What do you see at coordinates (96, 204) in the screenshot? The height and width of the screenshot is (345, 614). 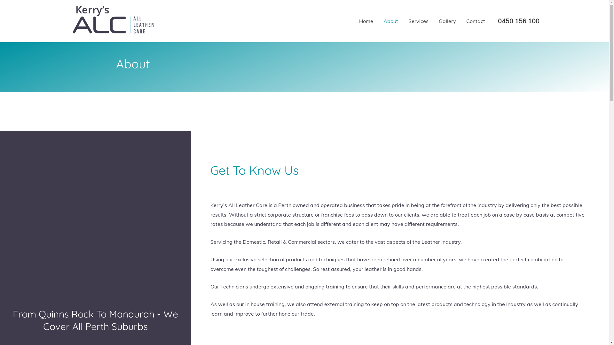 I see `Perth` at bounding box center [96, 204].